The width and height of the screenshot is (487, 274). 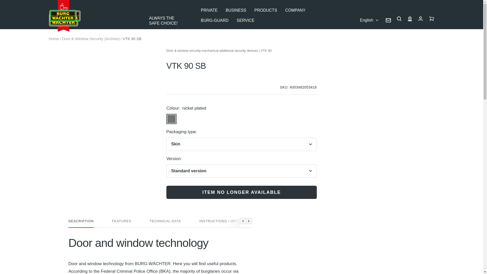 What do you see at coordinates (363, 66) in the screenshot?
I see `fr` at bounding box center [363, 66].